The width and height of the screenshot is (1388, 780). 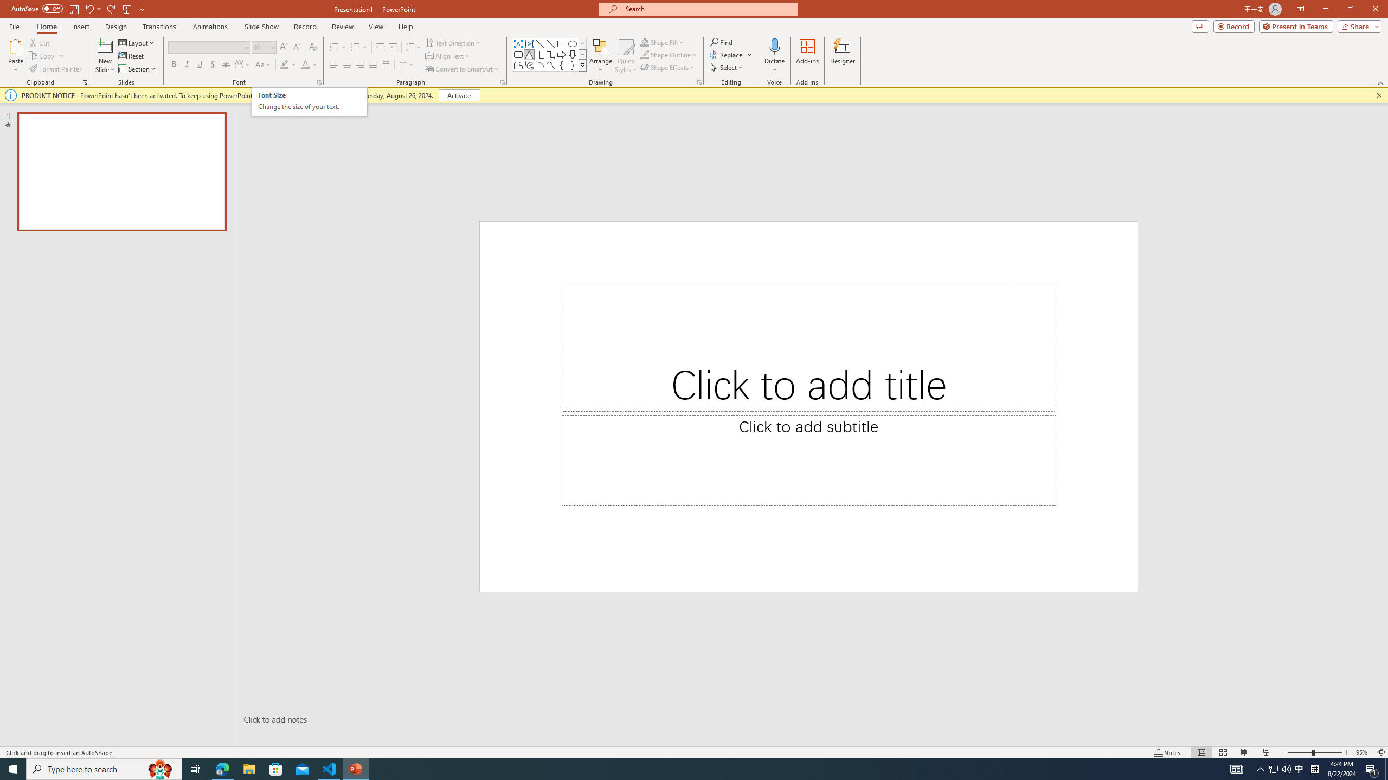 I want to click on Class: MsoCommandBar, so click(x=694, y=8).